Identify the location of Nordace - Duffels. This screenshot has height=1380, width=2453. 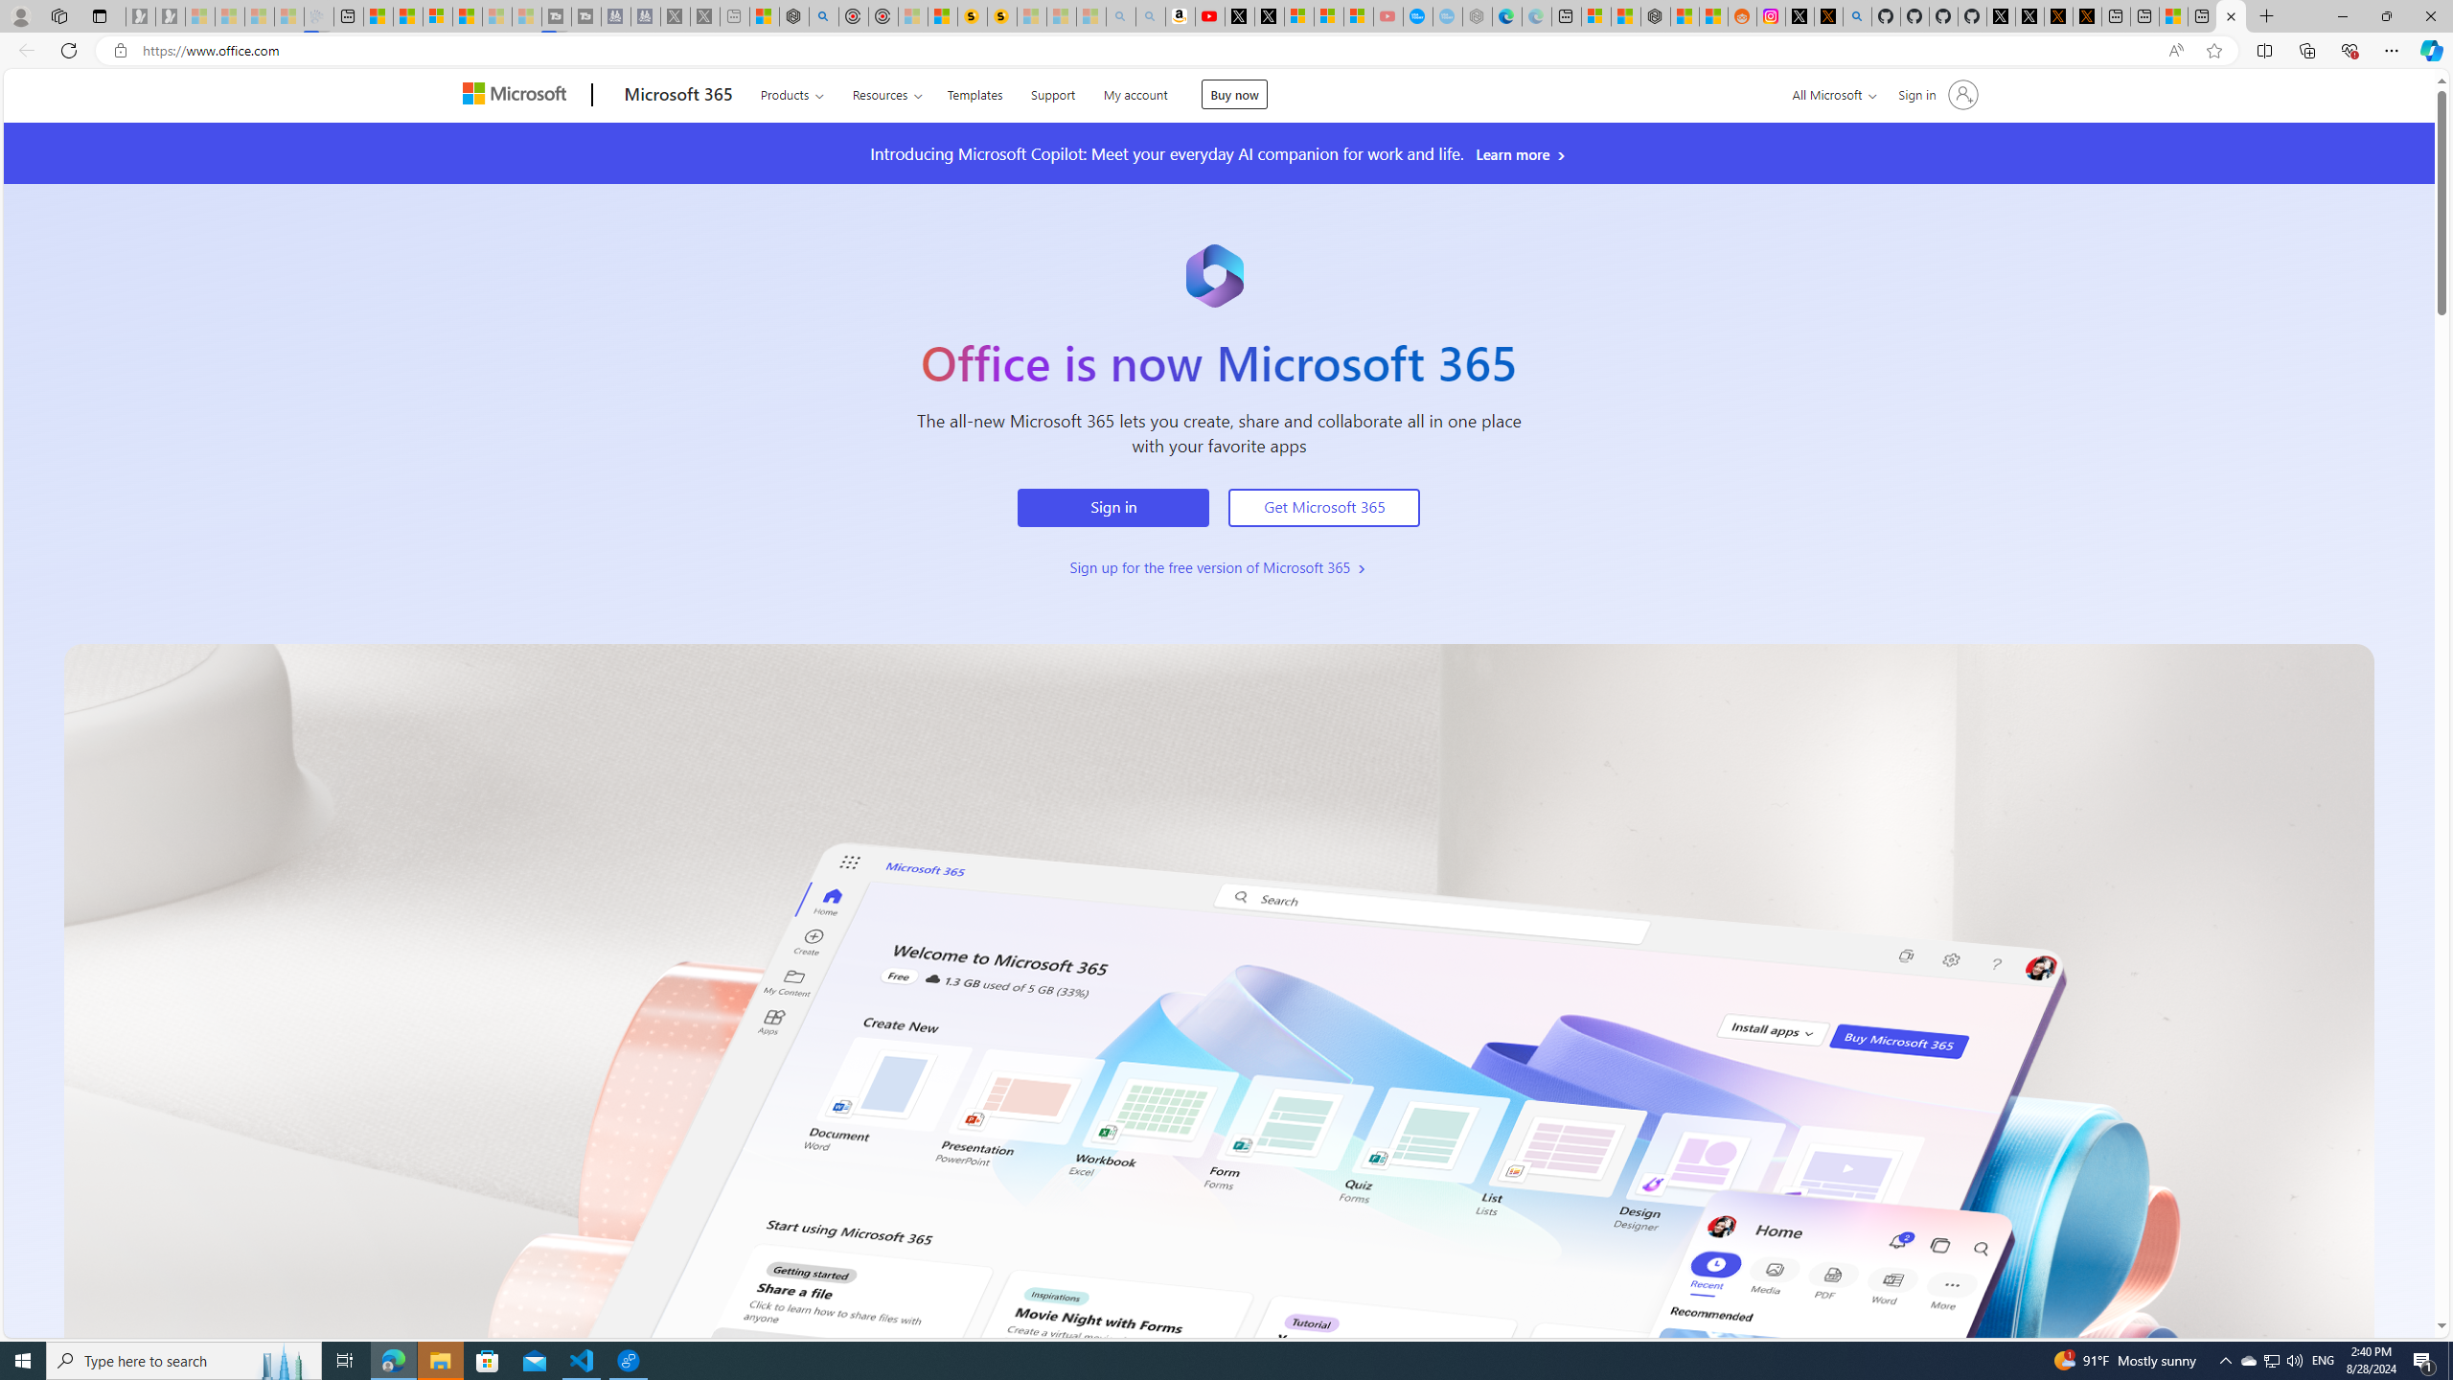
(1656, 16).